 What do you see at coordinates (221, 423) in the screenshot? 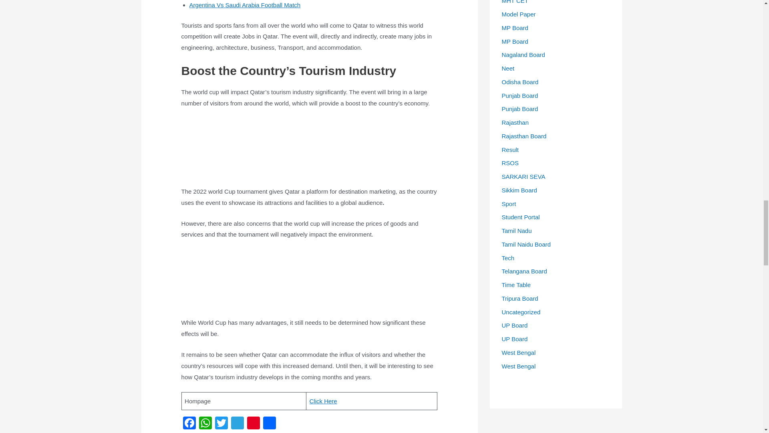
I see `Twitter` at bounding box center [221, 423].